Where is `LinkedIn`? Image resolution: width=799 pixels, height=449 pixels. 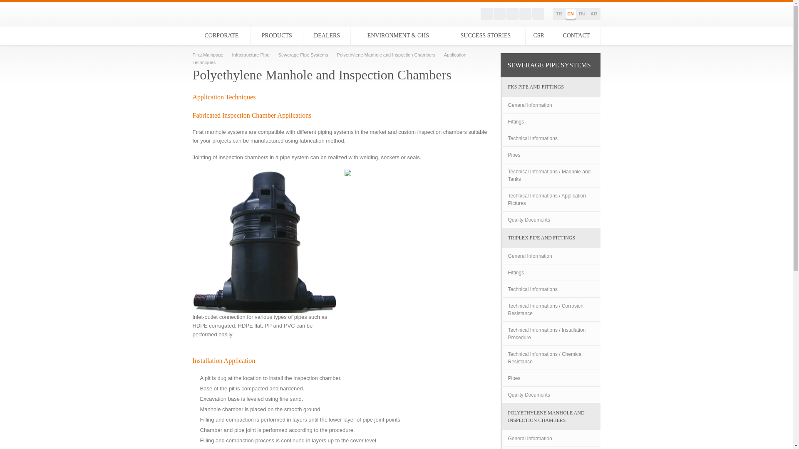
LinkedIn is located at coordinates (525, 14).